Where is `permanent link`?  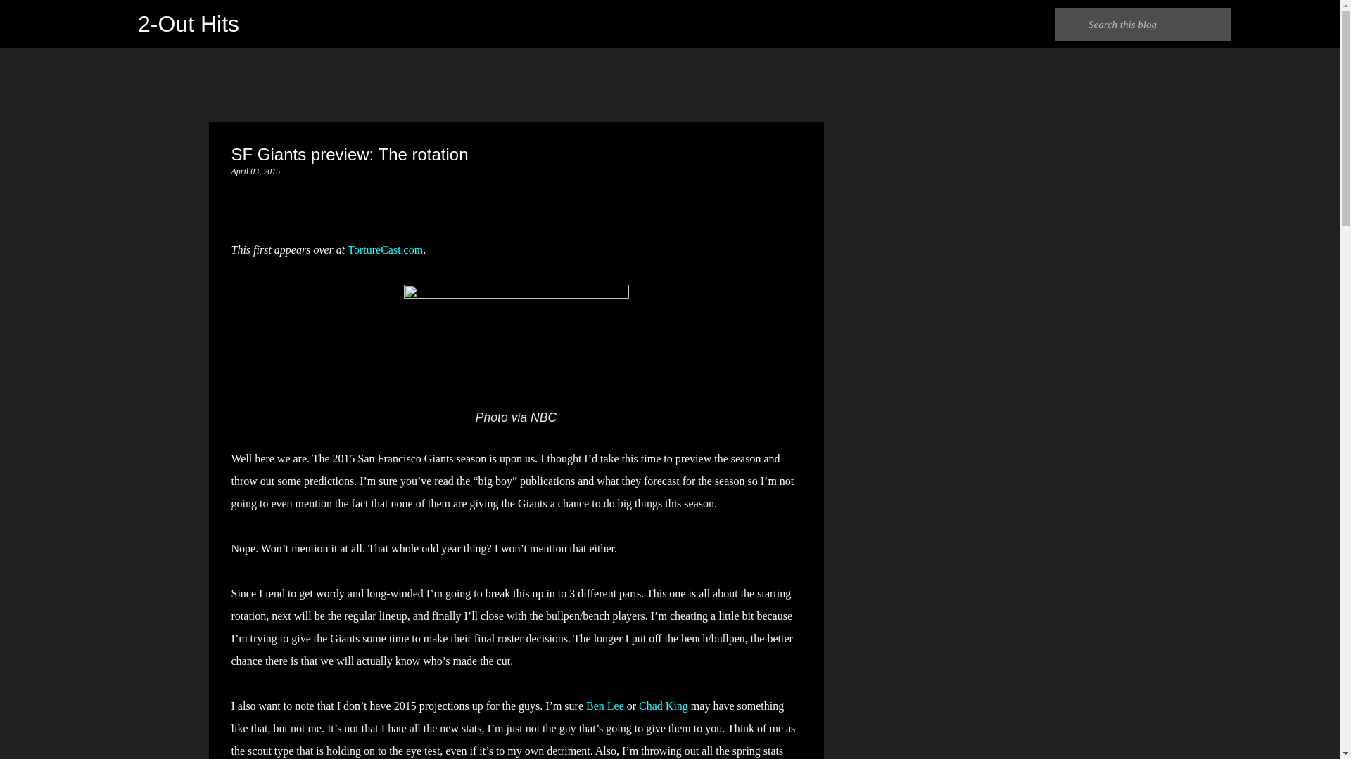
permanent link is located at coordinates (255, 171).